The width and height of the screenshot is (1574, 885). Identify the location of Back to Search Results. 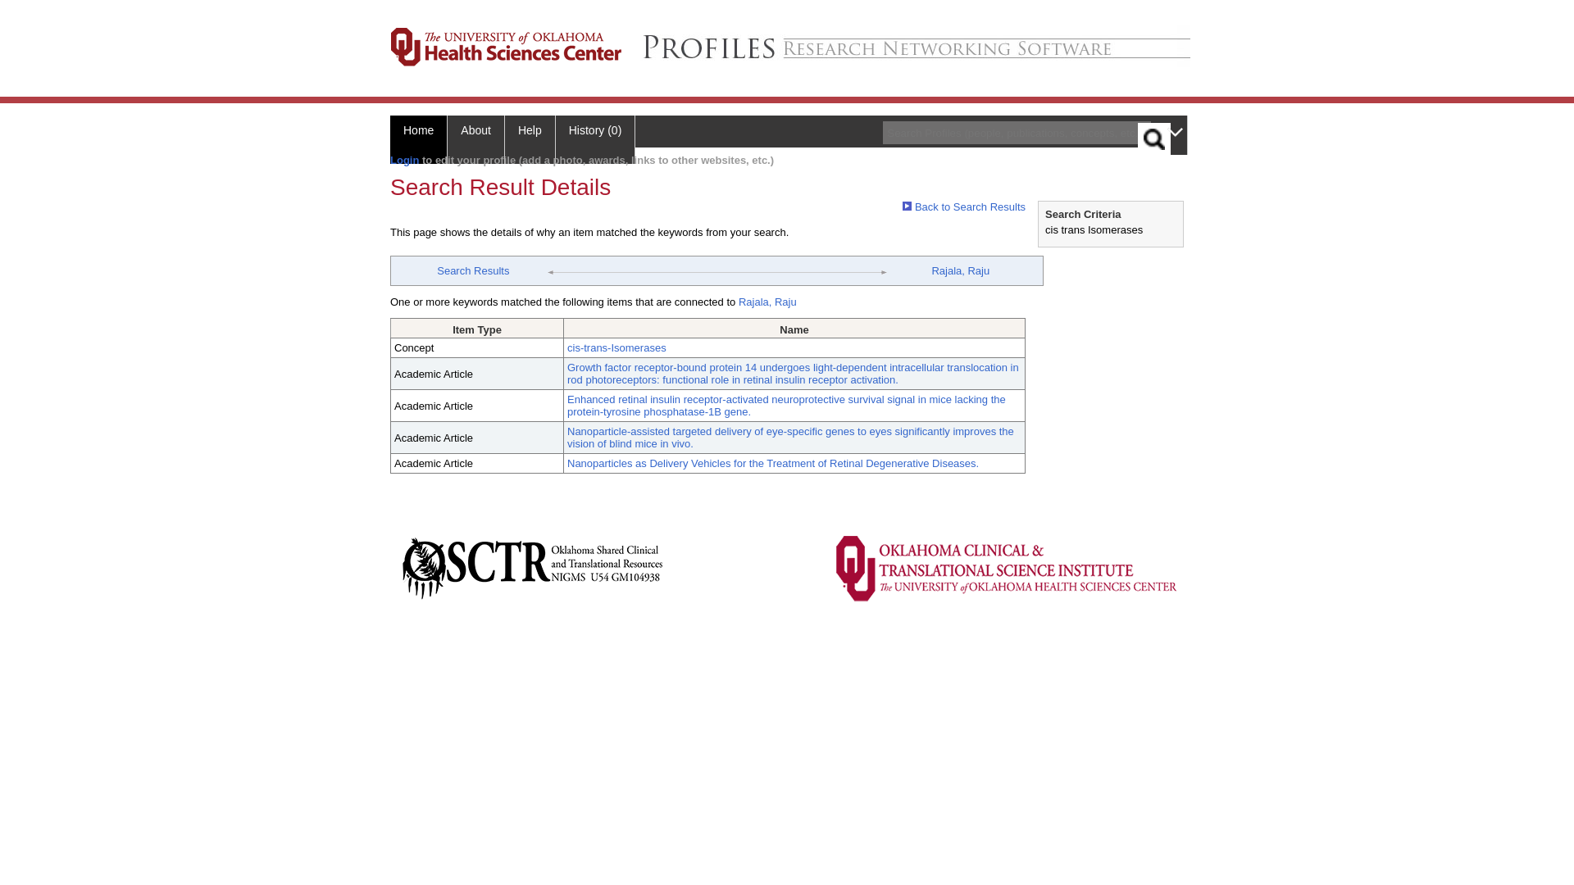
(964, 206).